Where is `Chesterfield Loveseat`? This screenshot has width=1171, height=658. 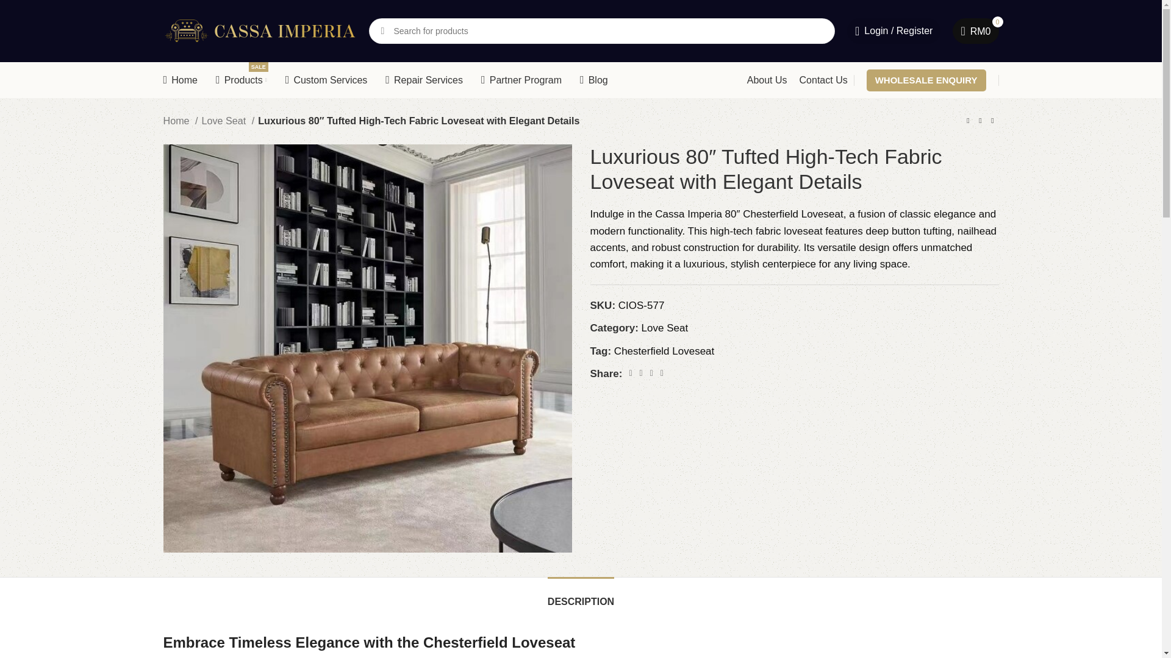 Chesterfield Loveseat is located at coordinates (382, 31).